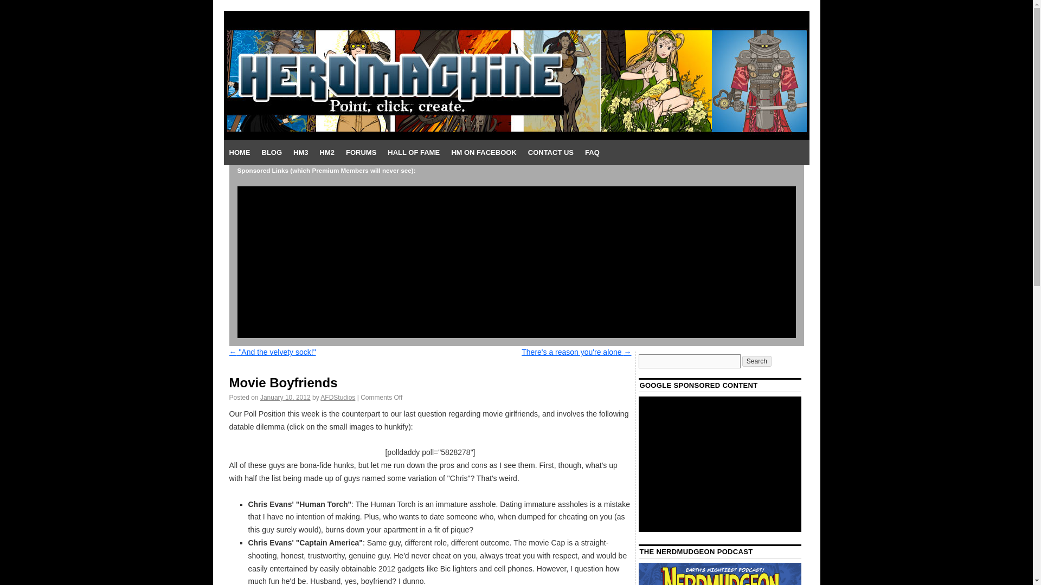 The width and height of the screenshot is (1041, 585). I want to click on HM2, so click(327, 153).